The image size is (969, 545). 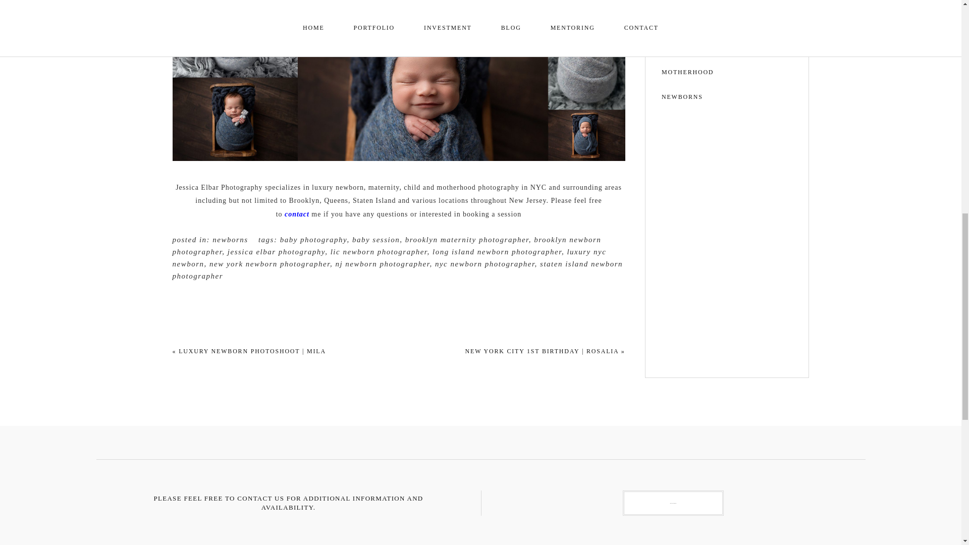 What do you see at coordinates (387, 245) in the screenshot?
I see `brooklyn newborn photographer` at bounding box center [387, 245].